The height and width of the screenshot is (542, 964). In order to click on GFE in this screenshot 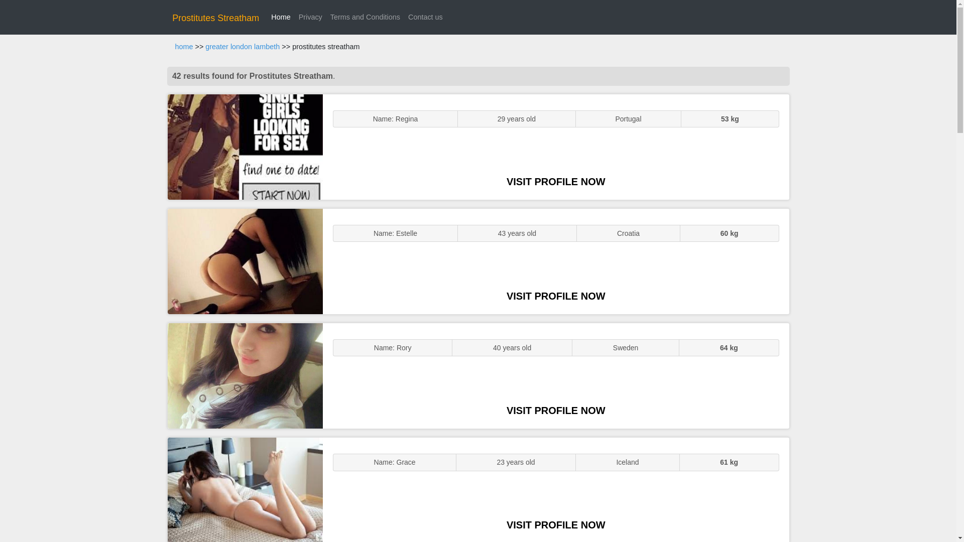, I will do `click(245, 261)`.